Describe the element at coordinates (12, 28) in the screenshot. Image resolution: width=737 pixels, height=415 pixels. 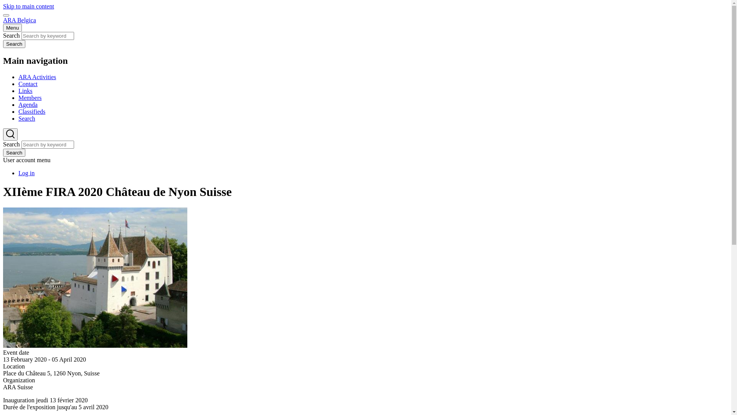
I see `Menu` at that location.